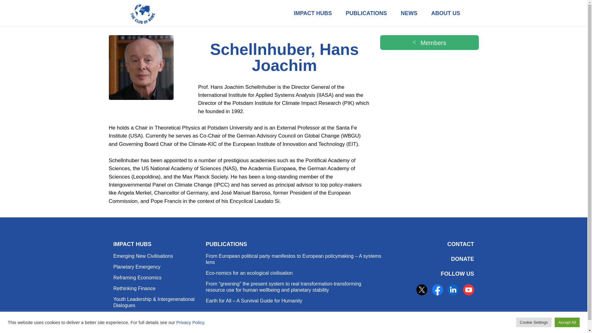 Image resolution: width=592 pixels, height=333 pixels. I want to click on ABOUT US, so click(446, 13).